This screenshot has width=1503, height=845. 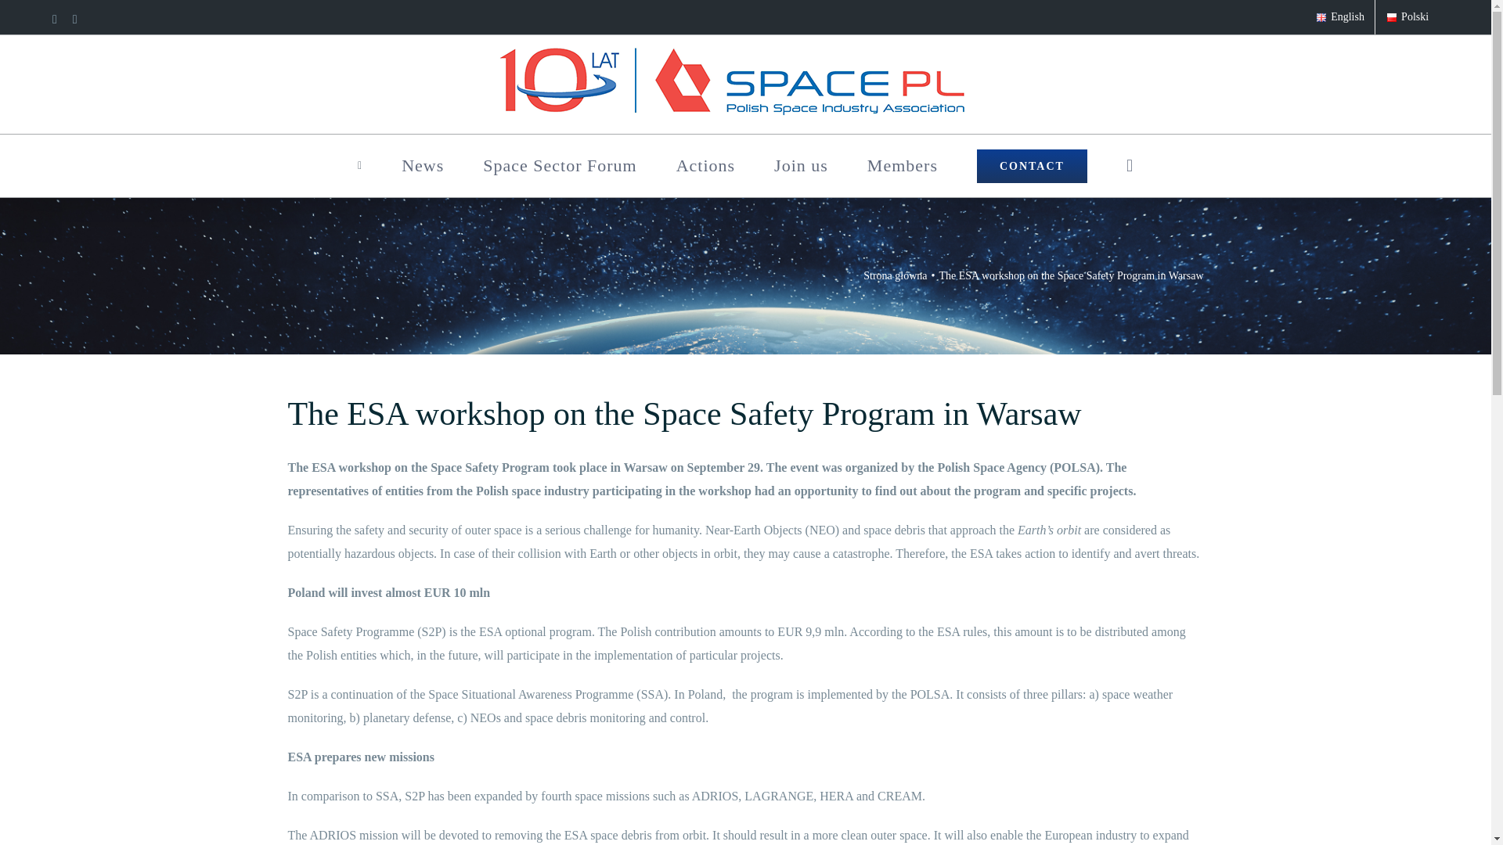 What do you see at coordinates (705, 165) in the screenshot?
I see `Actions` at bounding box center [705, 165].